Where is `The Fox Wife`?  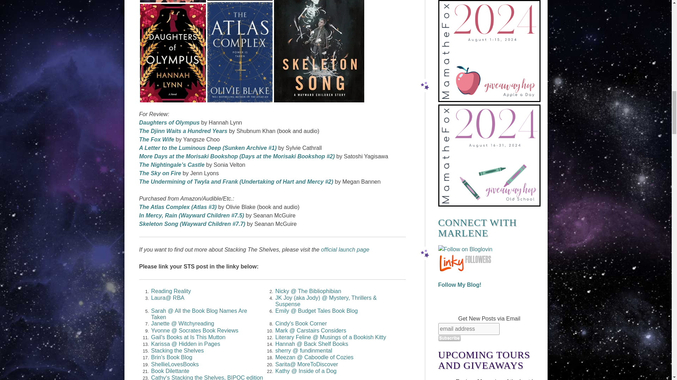 The Fox Wife is located at coordinates (156, 139).